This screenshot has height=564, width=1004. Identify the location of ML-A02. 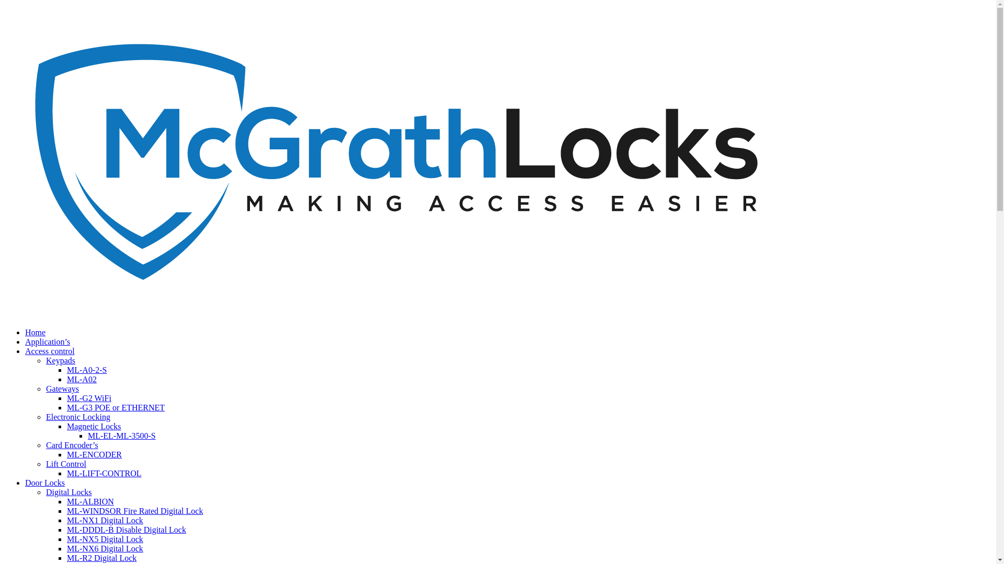
(82, 379).